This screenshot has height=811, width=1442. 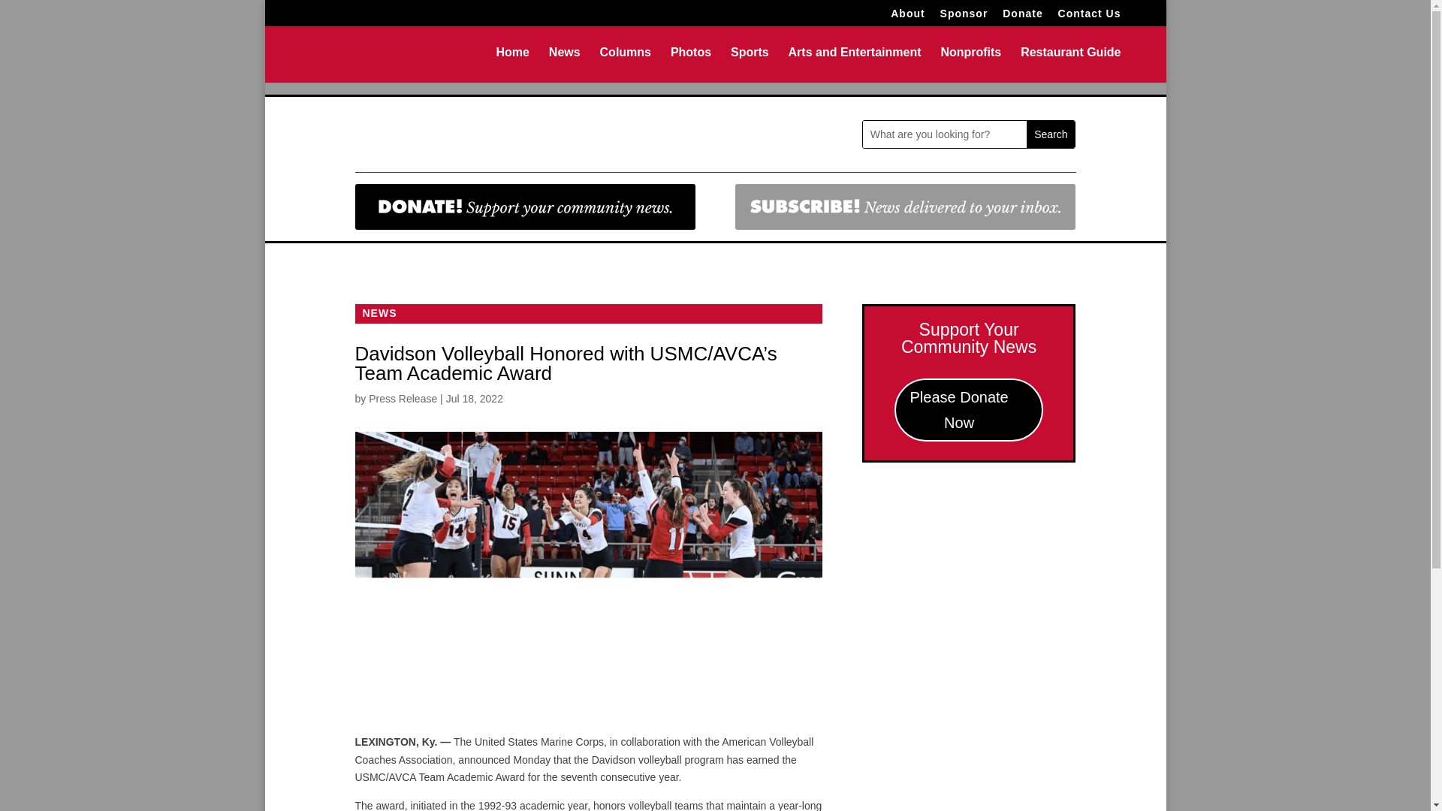 What do you see at coordinates (750, 65) in the screenshot?
I see `Sports` at bounding box center [750, 65].